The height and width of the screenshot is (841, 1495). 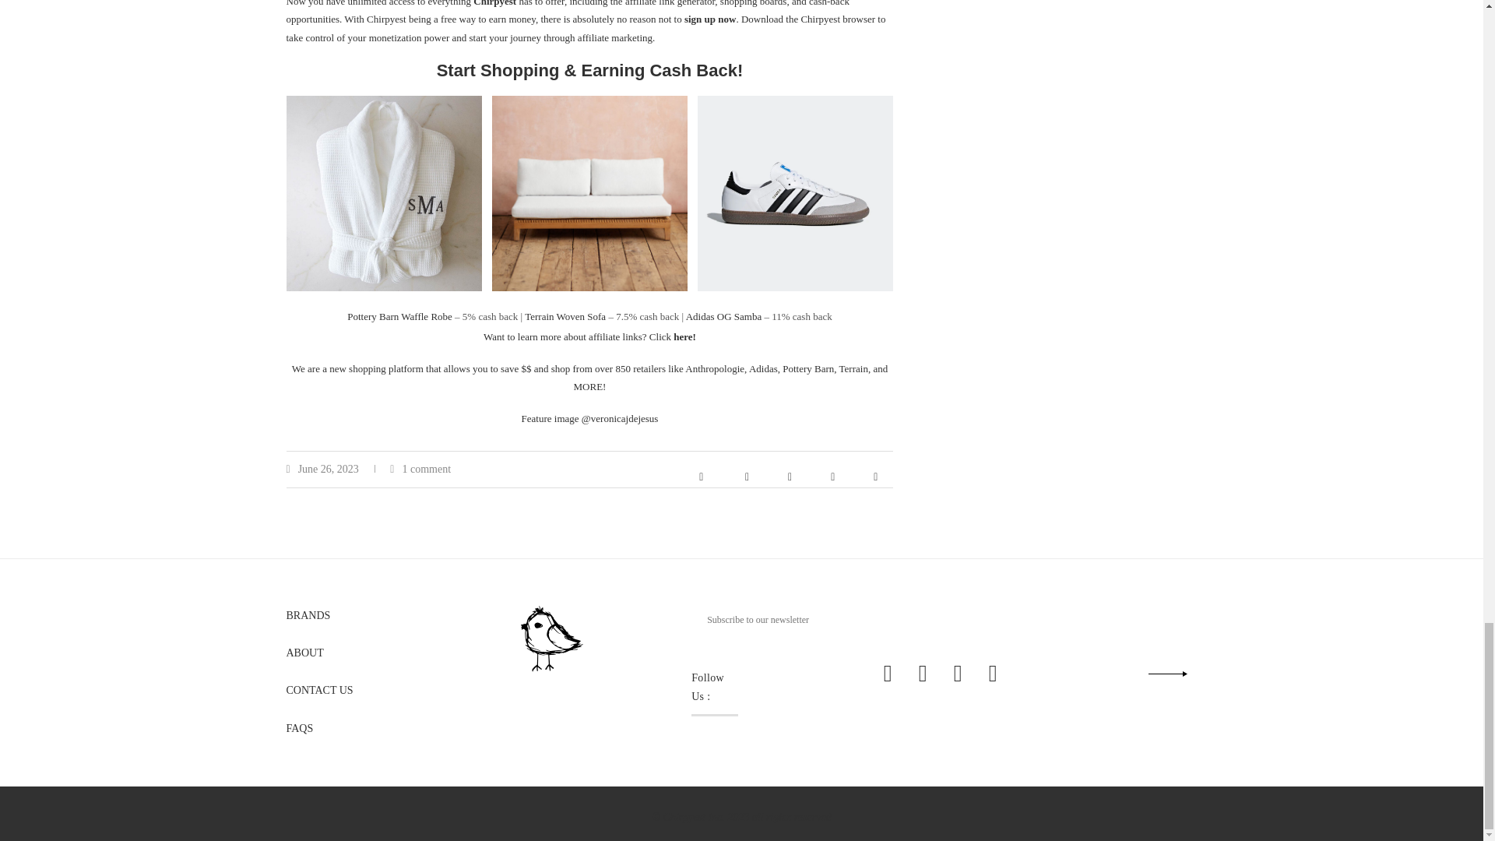 What do you see at coordinates (494, 3) in the screenshot?
I see `Chirpyest` at bounding box center [494, 3].